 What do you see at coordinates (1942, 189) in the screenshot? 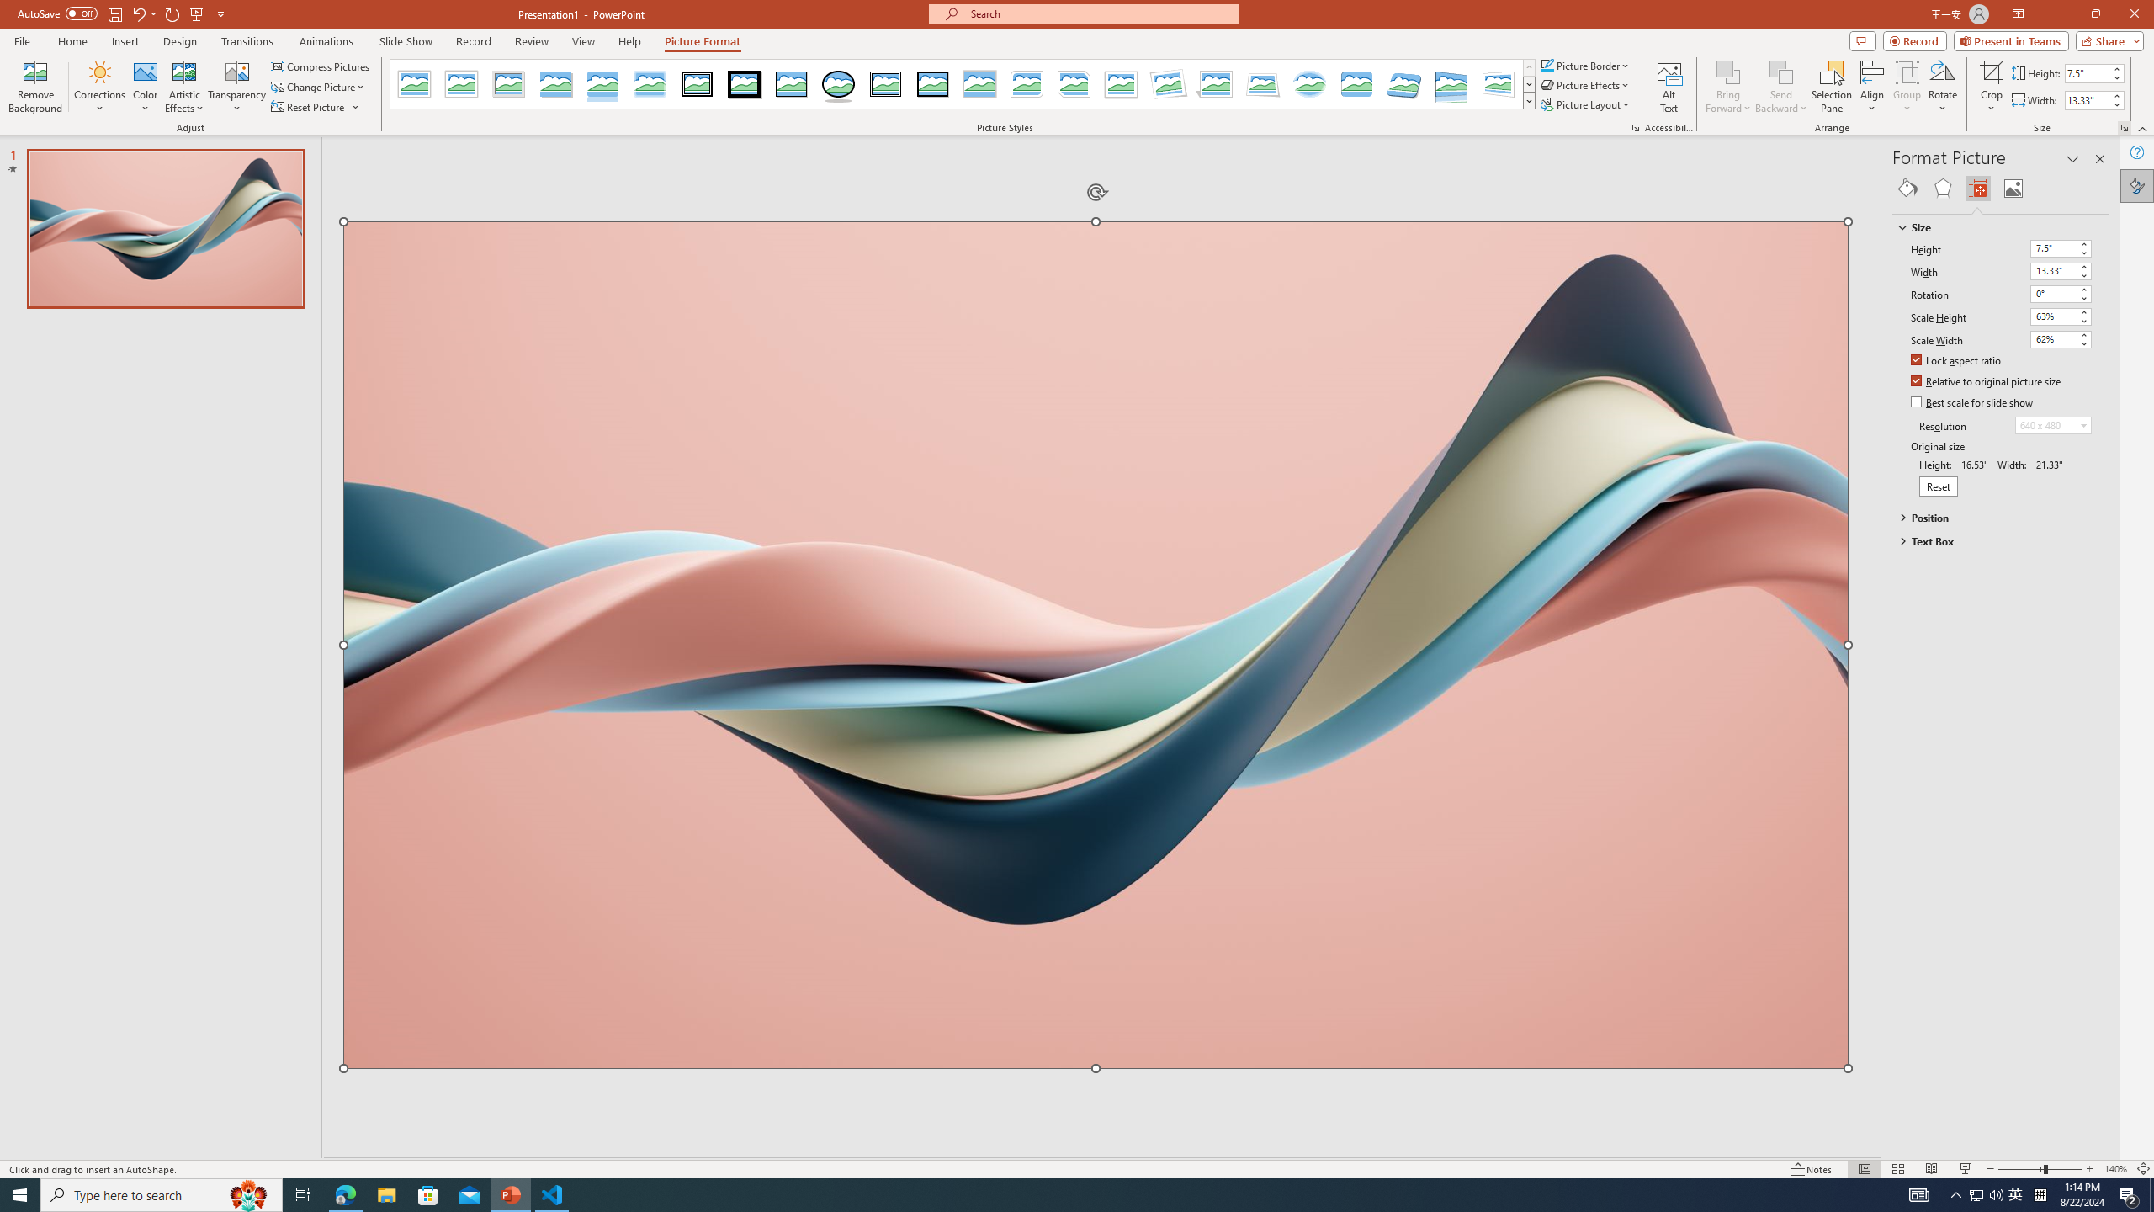
I see `Effects` at bounding box center [1942, 189].